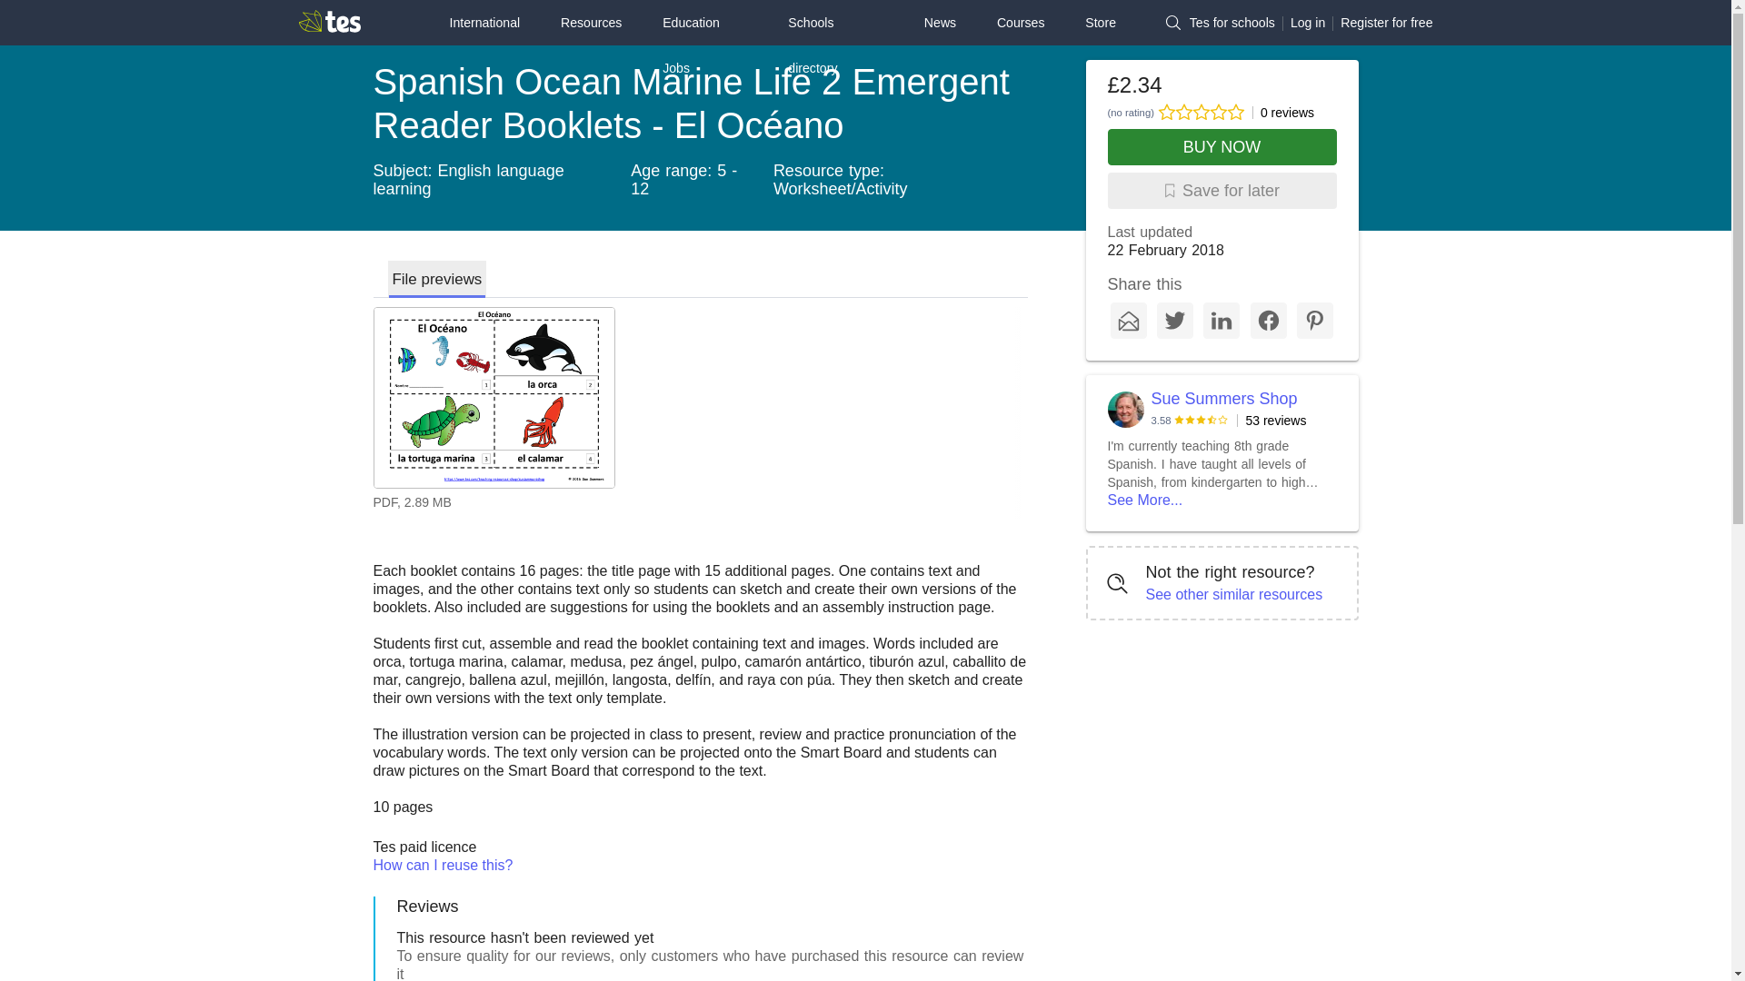 Image resolution: width=1745 pixels, height=981 pixels. Describe the element at coordinates (591, 22) in the screenshot. I see `Resources` at that location.